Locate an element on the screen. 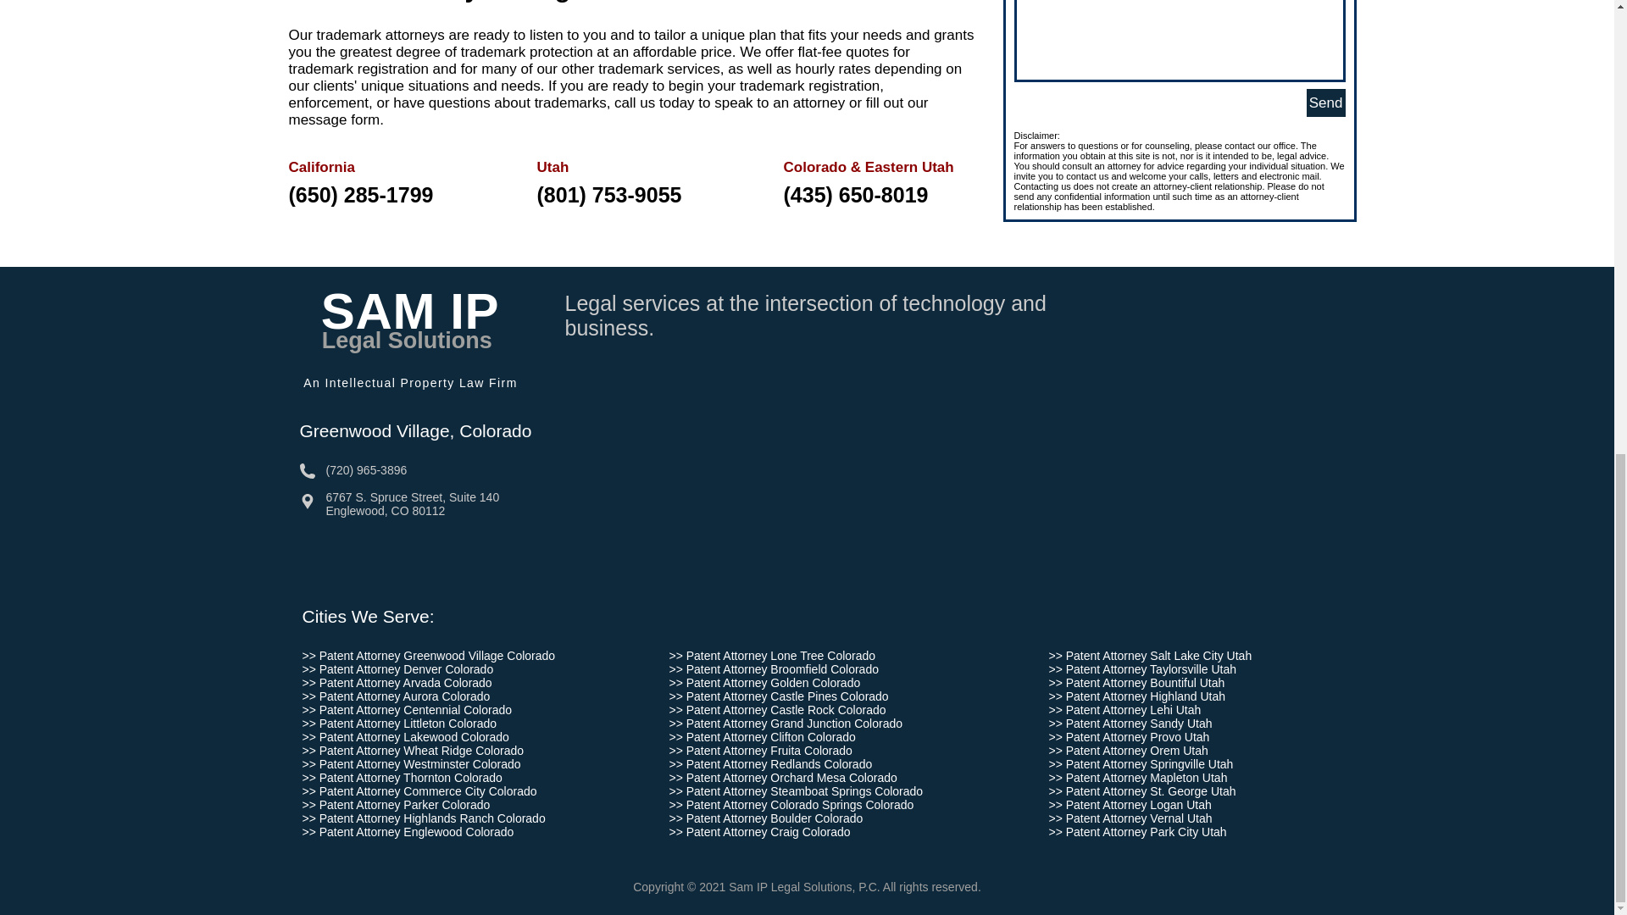  Legal Solutions  is located at coordinates (410, 340).